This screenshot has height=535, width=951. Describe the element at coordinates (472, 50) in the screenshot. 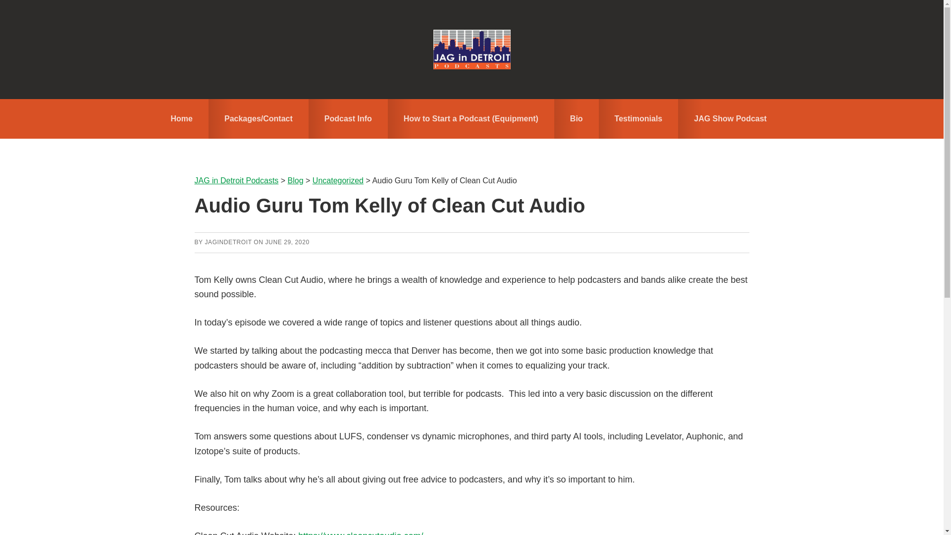

I see `JAG in Detroit Podcasts` at that location.